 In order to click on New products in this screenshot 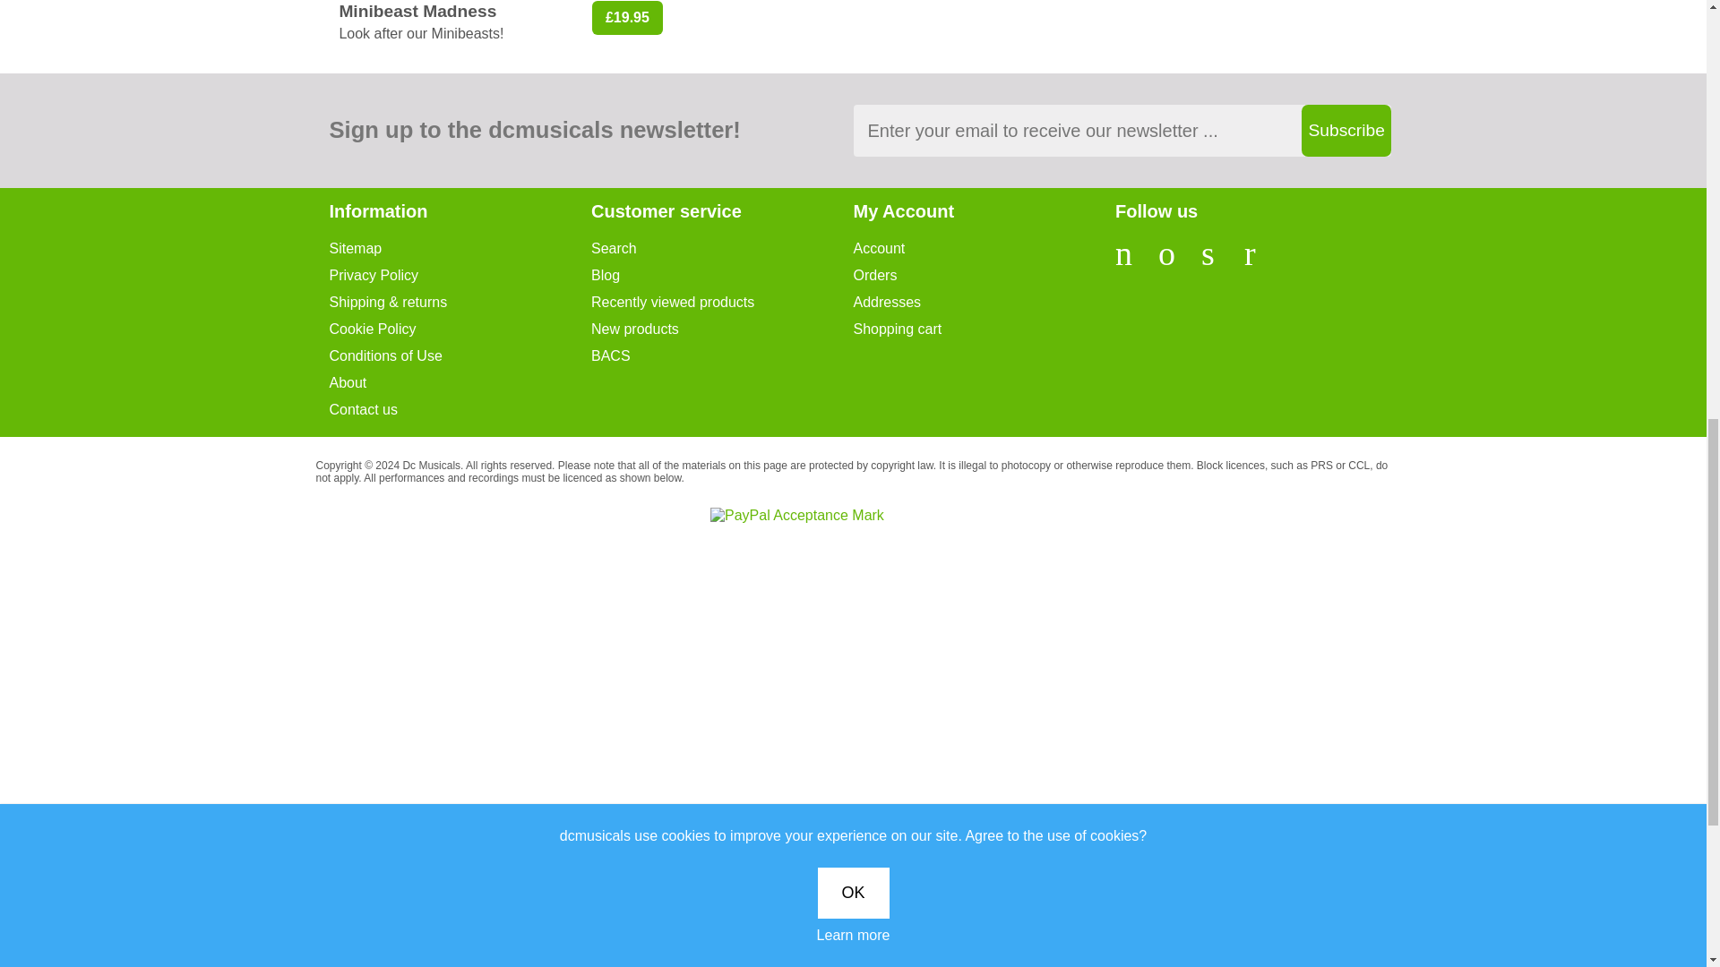, I will do `click(722, 329)`.